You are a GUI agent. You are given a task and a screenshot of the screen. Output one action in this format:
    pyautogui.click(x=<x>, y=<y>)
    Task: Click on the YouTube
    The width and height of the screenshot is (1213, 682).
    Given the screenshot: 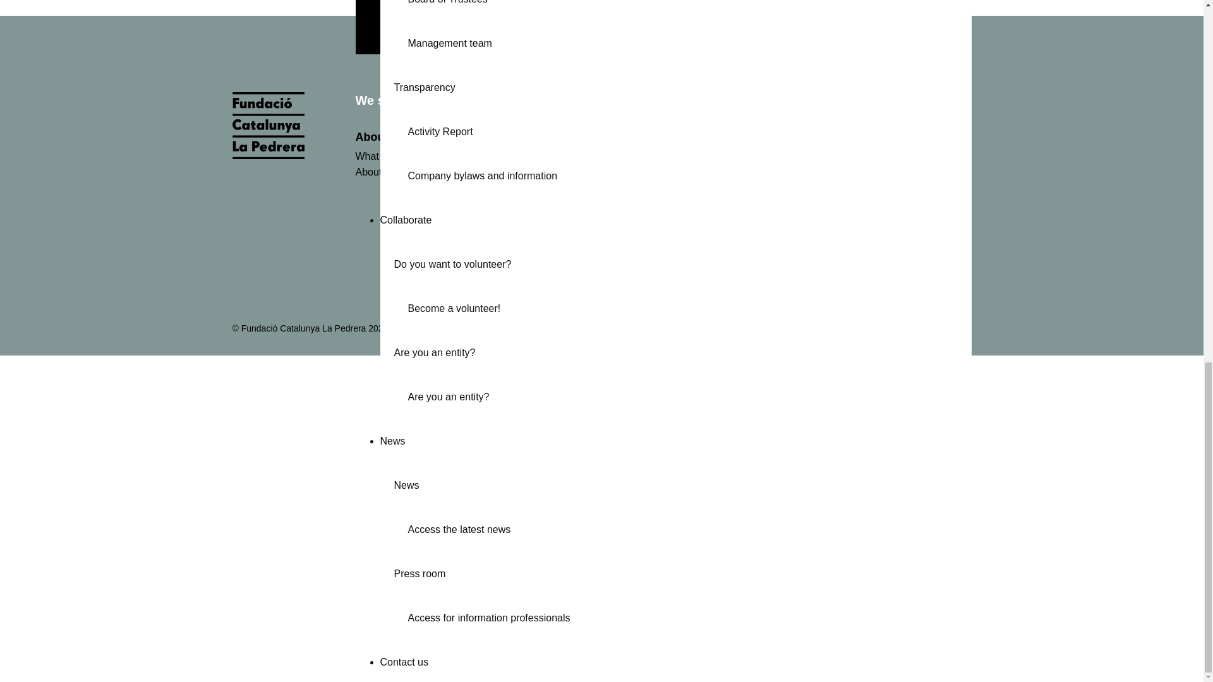 What is the action you would take?
    pyautogui.click(x=905, y=328)
    